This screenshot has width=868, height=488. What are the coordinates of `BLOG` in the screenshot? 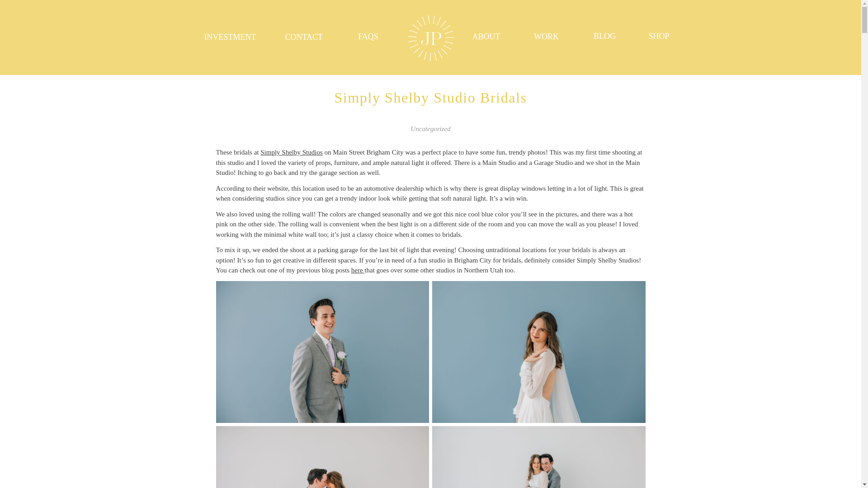 It's located at (605, 38).